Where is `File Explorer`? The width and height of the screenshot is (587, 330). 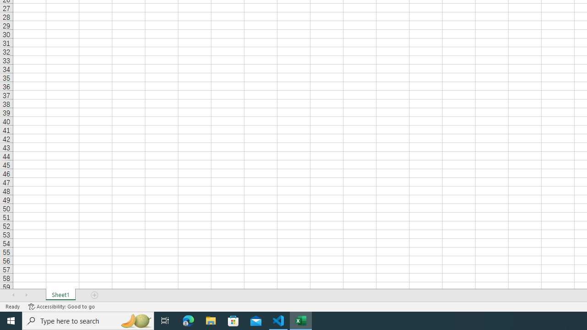 File Explorer is located at coordinates (211, 321).